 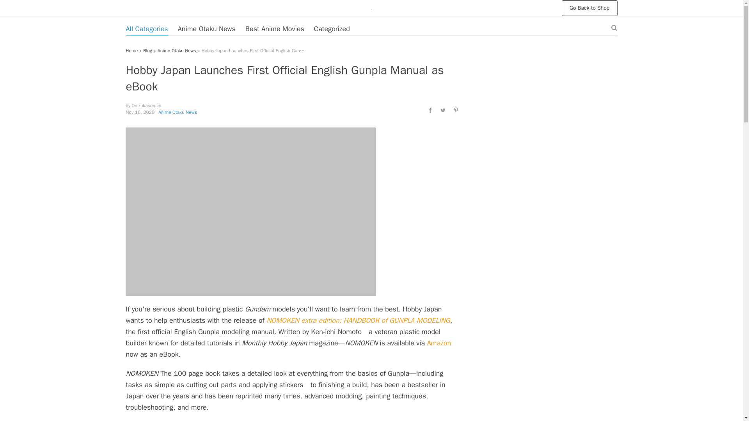 I want to click on Anime Otaku News, so click(x=177, y=51).